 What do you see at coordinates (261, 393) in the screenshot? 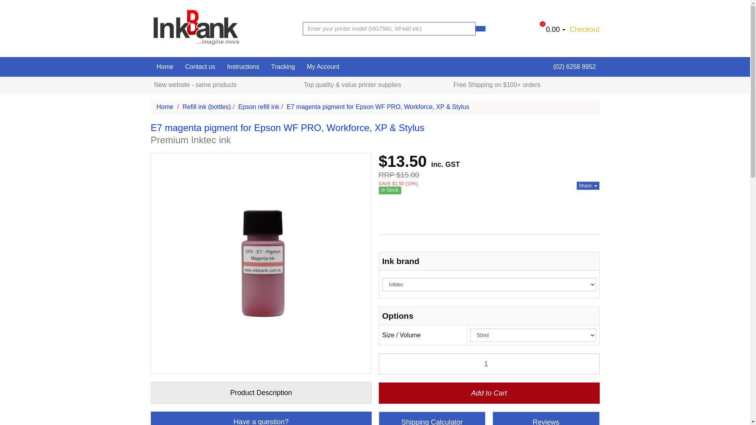
I see `Product Description` at bounding box center [261, 393].